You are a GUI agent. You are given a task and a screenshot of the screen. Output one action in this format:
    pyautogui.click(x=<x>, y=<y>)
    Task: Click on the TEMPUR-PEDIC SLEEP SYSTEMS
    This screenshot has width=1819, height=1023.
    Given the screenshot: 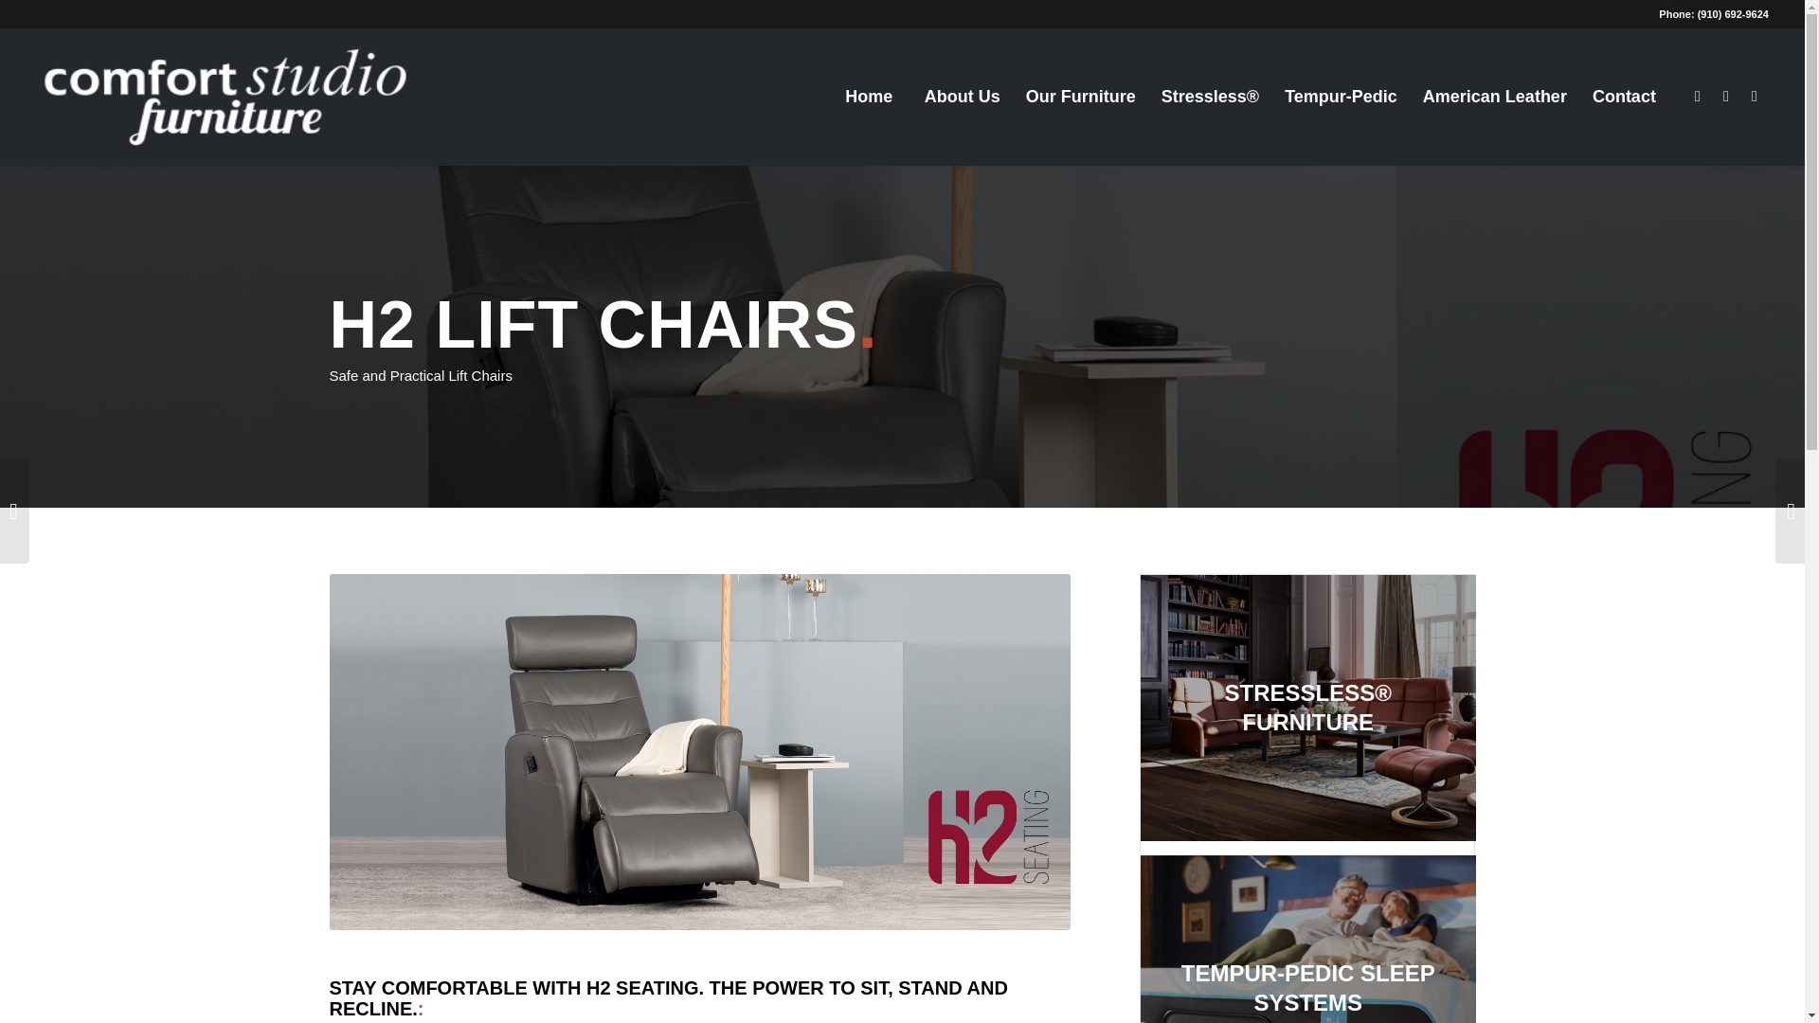 What is the action you would take?
    pyautogui.click(x=1315, y=938)
    